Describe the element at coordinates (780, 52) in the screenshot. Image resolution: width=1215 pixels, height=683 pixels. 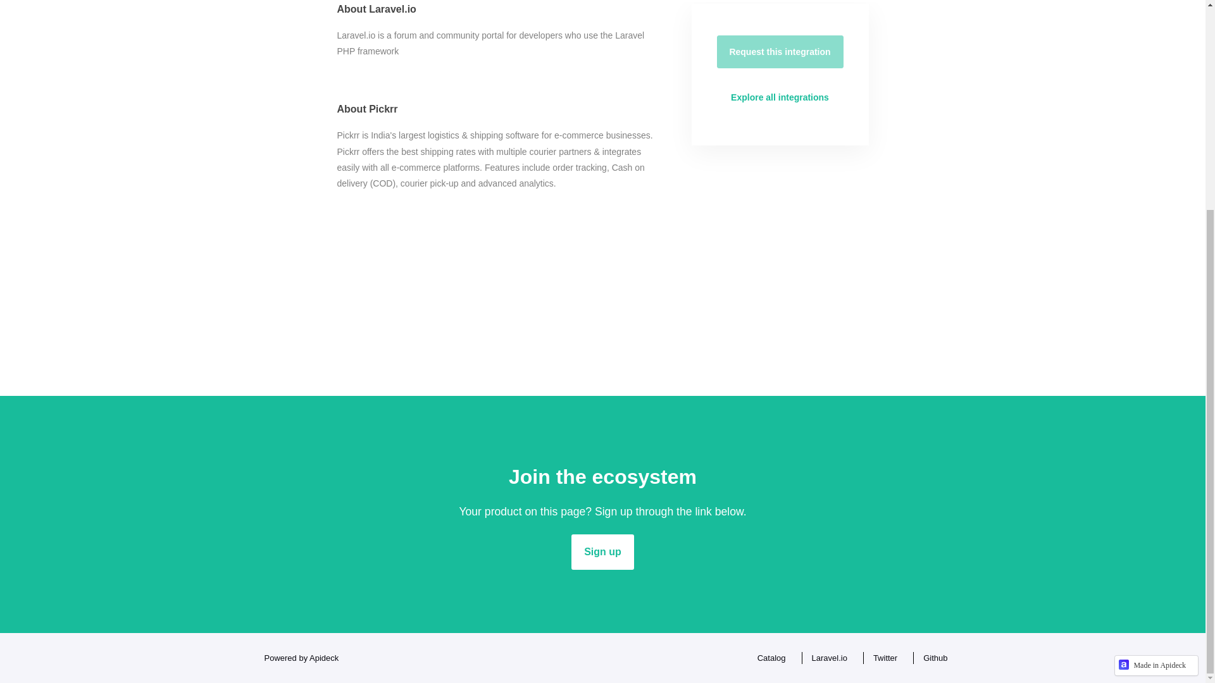
I see `Request this integration` at that location.